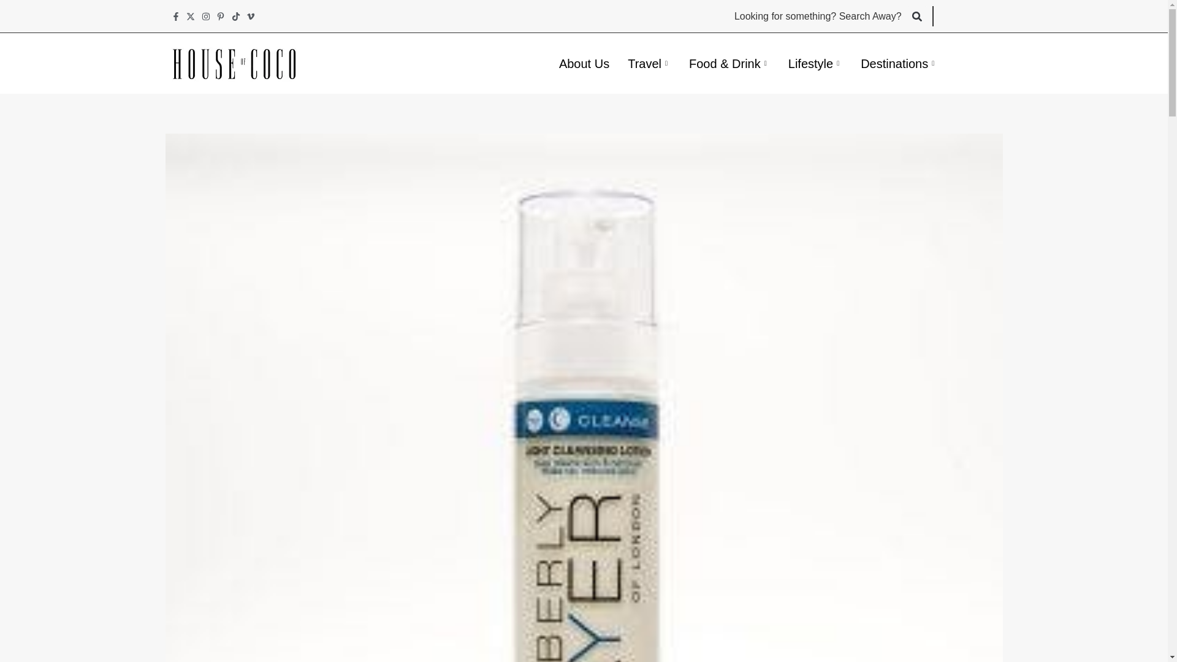  I want to click on Lifestyle, so click(815, 63).